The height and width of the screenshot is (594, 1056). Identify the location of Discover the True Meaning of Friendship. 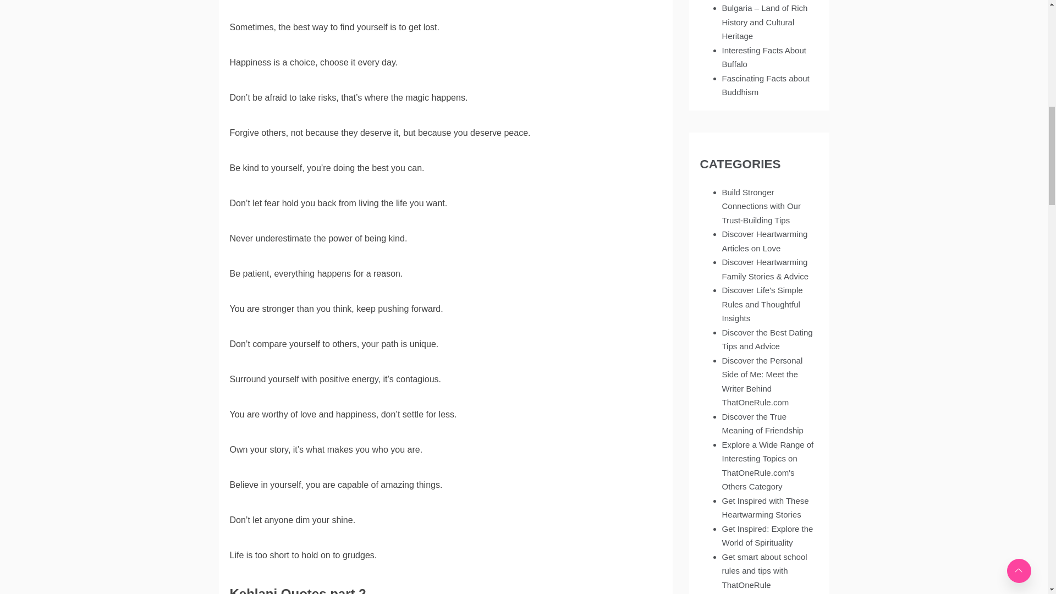
(762, 424).